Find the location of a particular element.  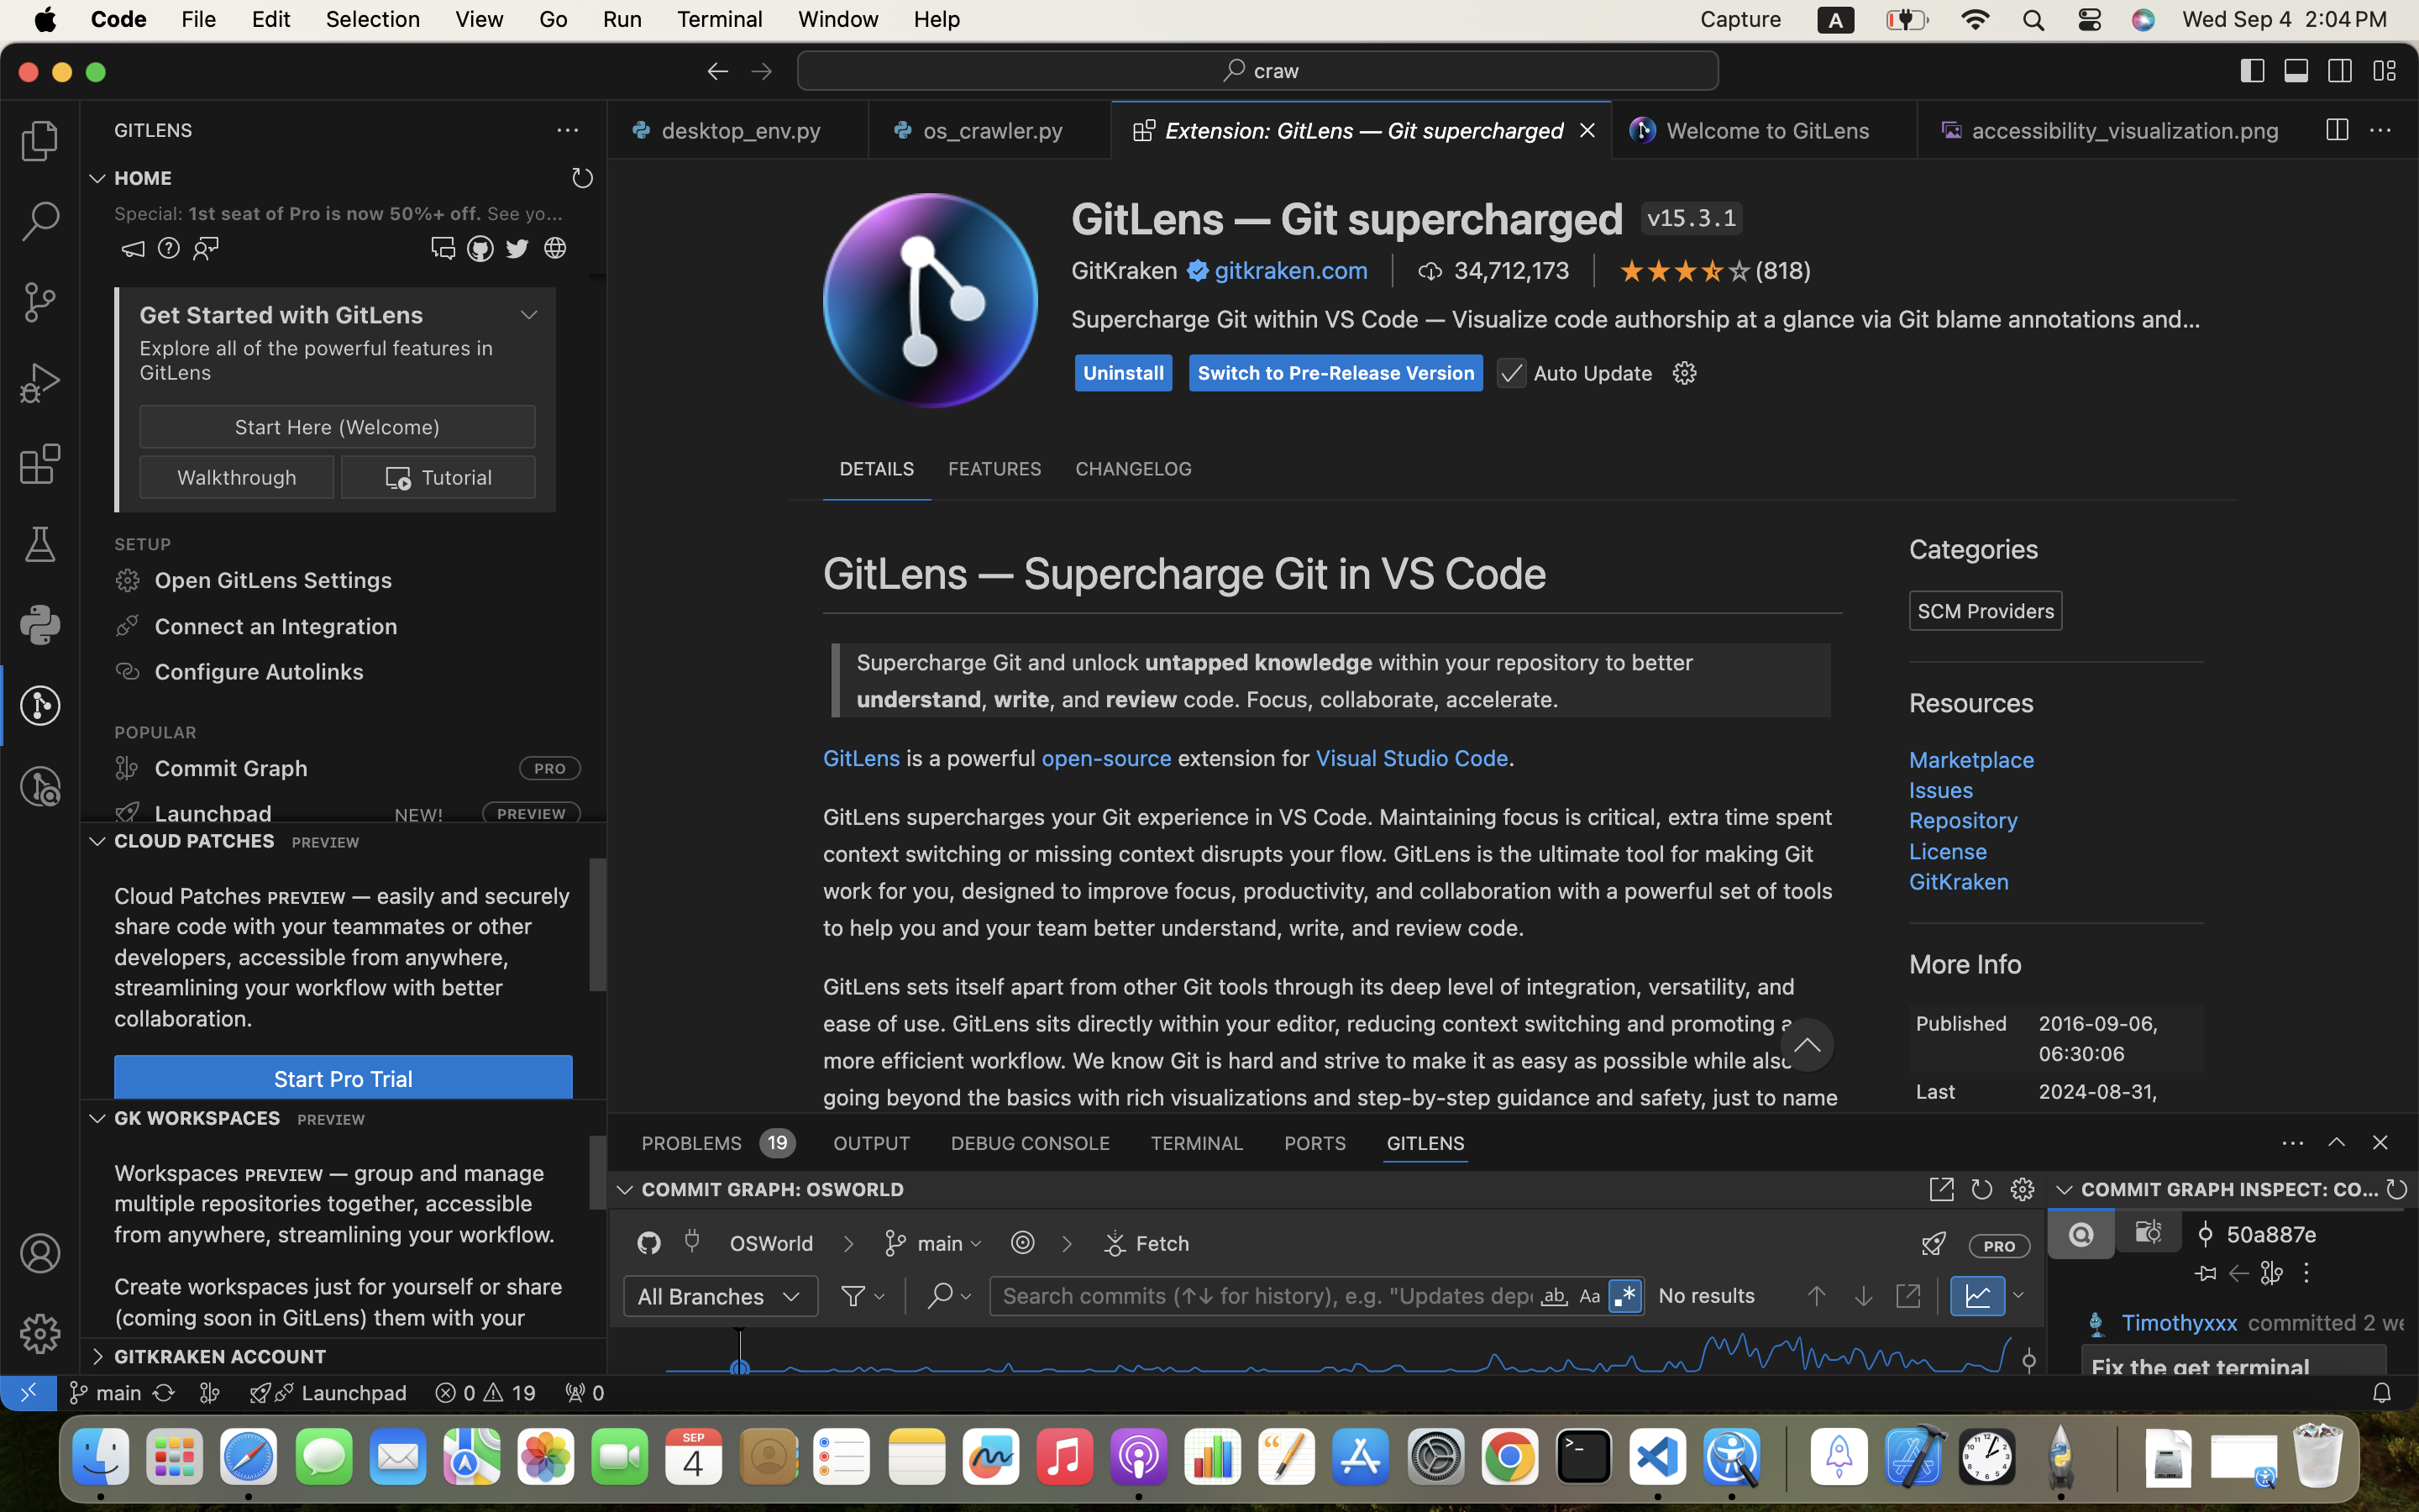

Launchpad   is located at coordinates (328, 1393).